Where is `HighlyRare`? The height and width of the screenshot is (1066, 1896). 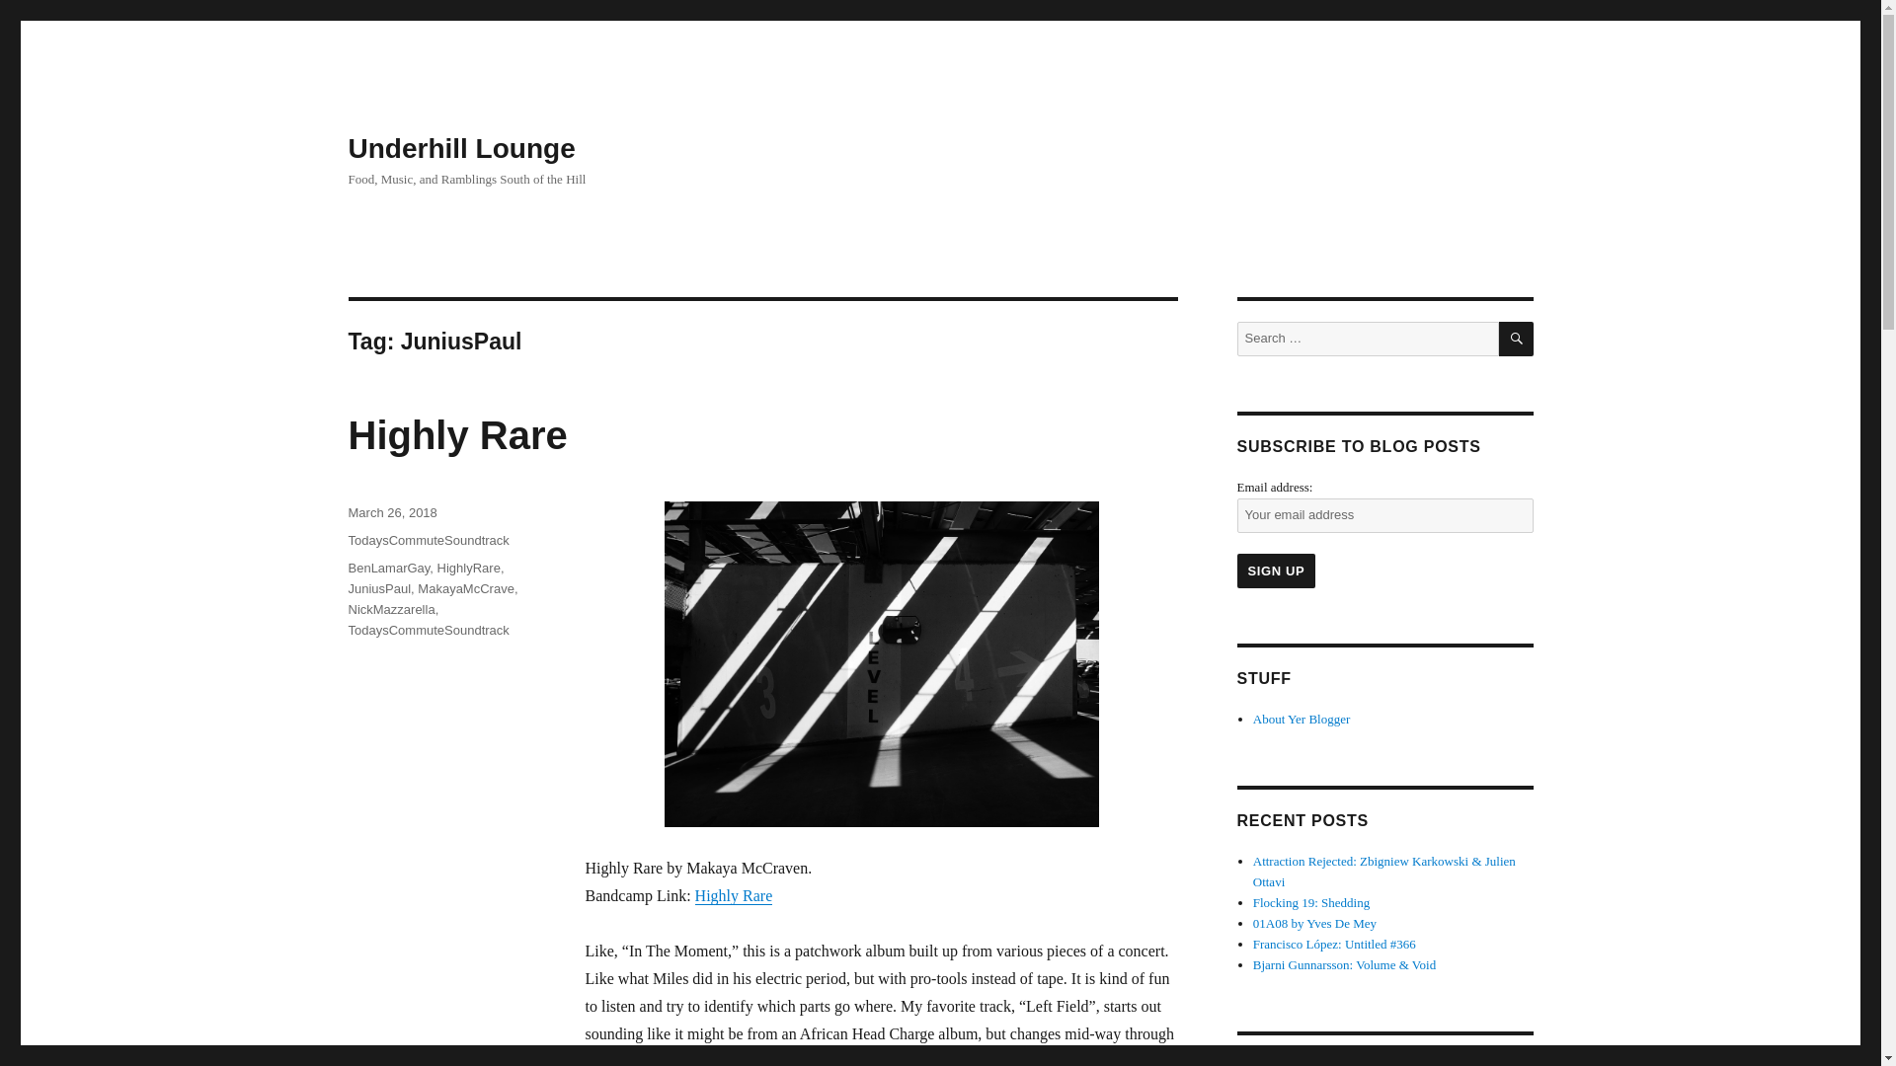
HighlyRare is located at coordinates (468, 569).